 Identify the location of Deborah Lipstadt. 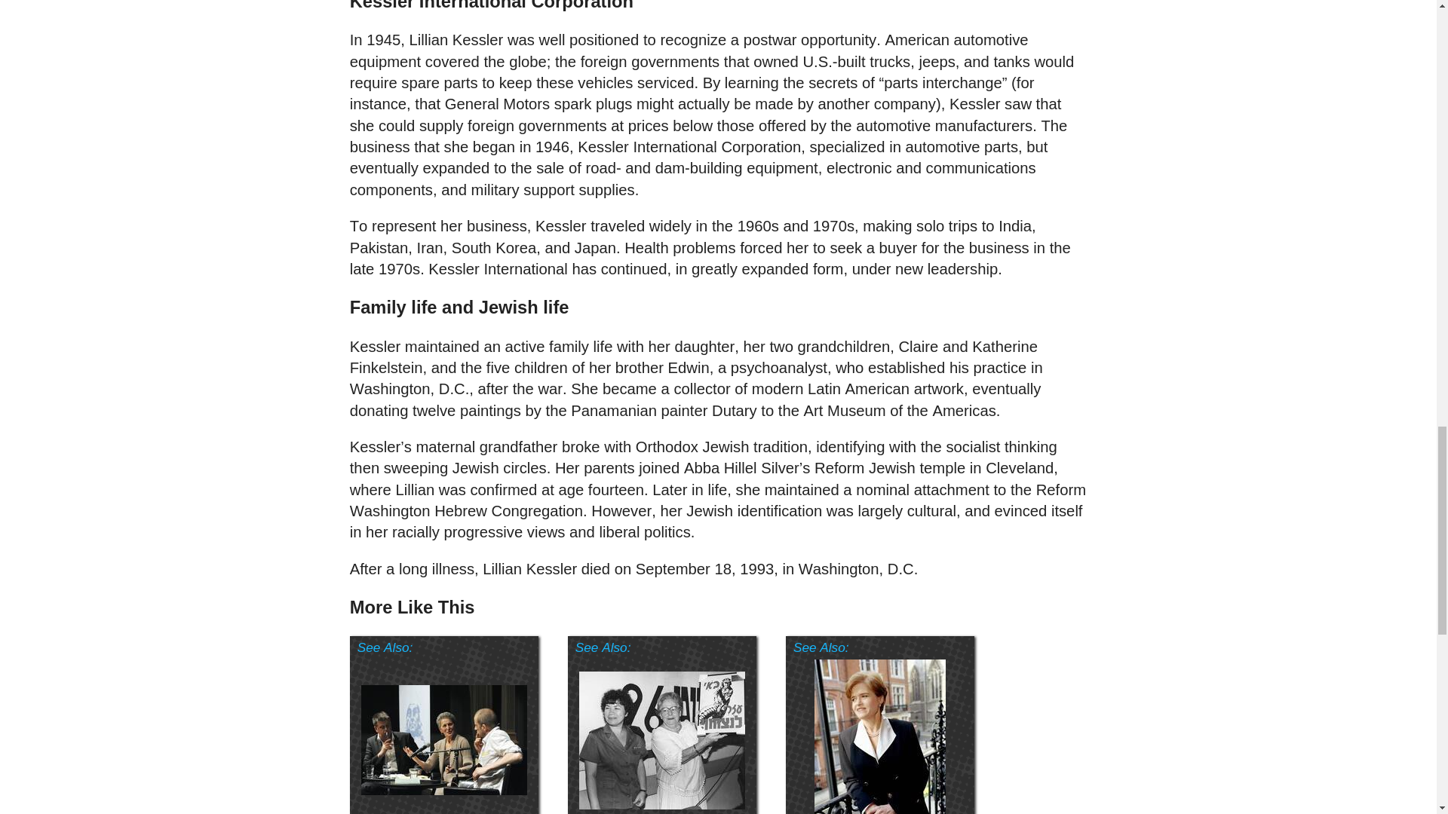
(879, 736).